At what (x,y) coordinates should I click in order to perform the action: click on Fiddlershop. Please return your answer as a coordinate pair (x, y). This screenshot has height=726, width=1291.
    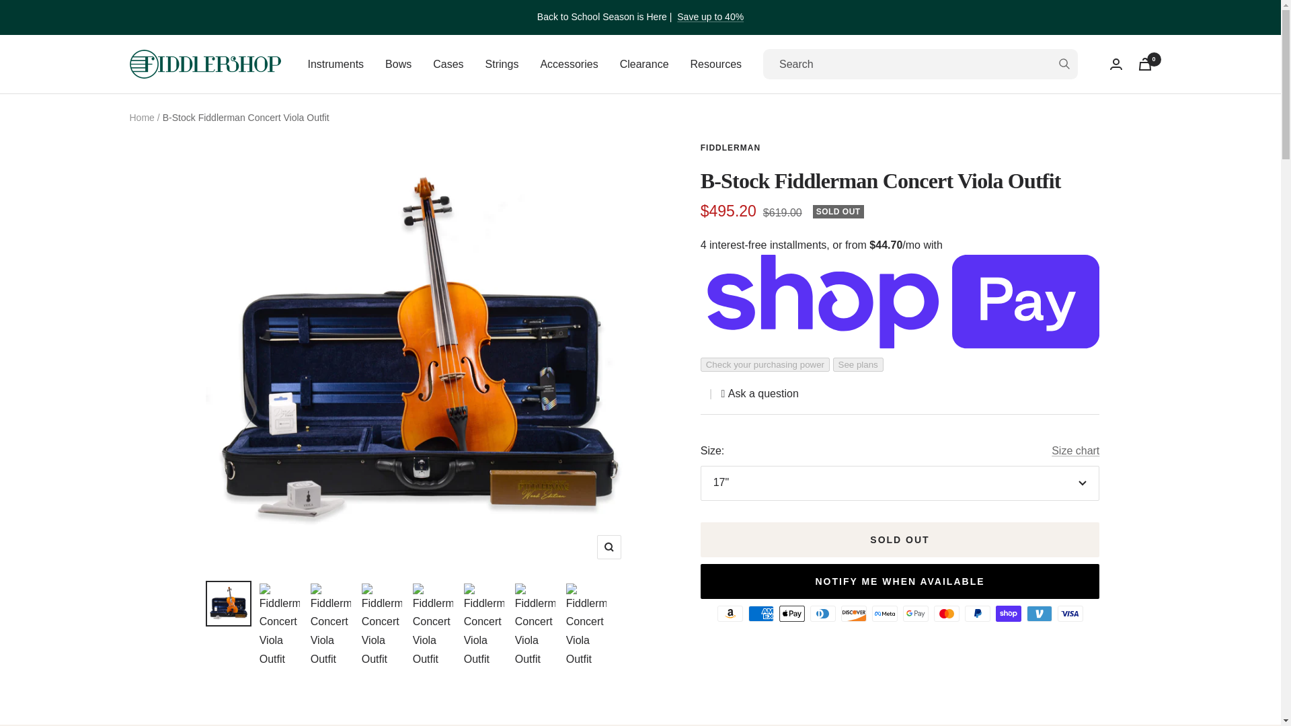
    Looking at the image, I should click on (204, 64).